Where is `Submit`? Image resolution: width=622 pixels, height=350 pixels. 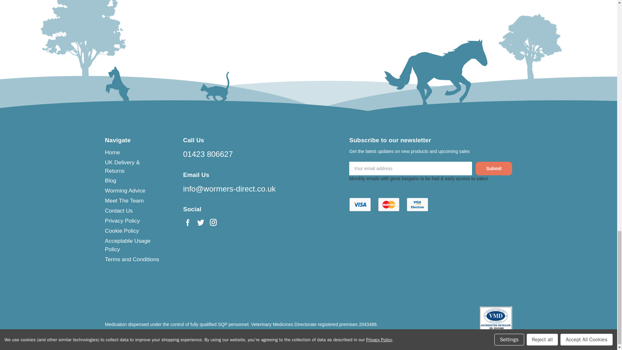
Submit is located at coordinates (494, 169).